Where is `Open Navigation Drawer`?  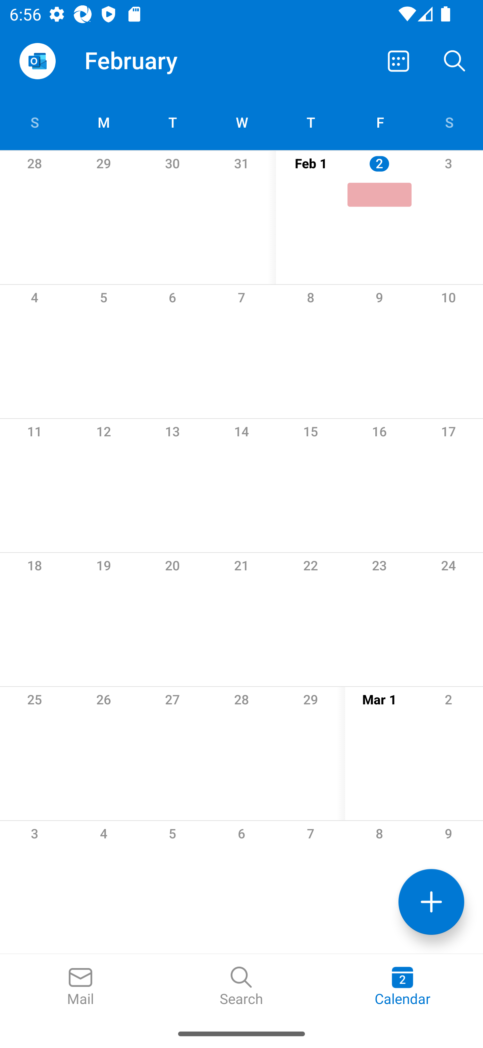 Open Navigation Drawer is located at coordinates (37, 61).